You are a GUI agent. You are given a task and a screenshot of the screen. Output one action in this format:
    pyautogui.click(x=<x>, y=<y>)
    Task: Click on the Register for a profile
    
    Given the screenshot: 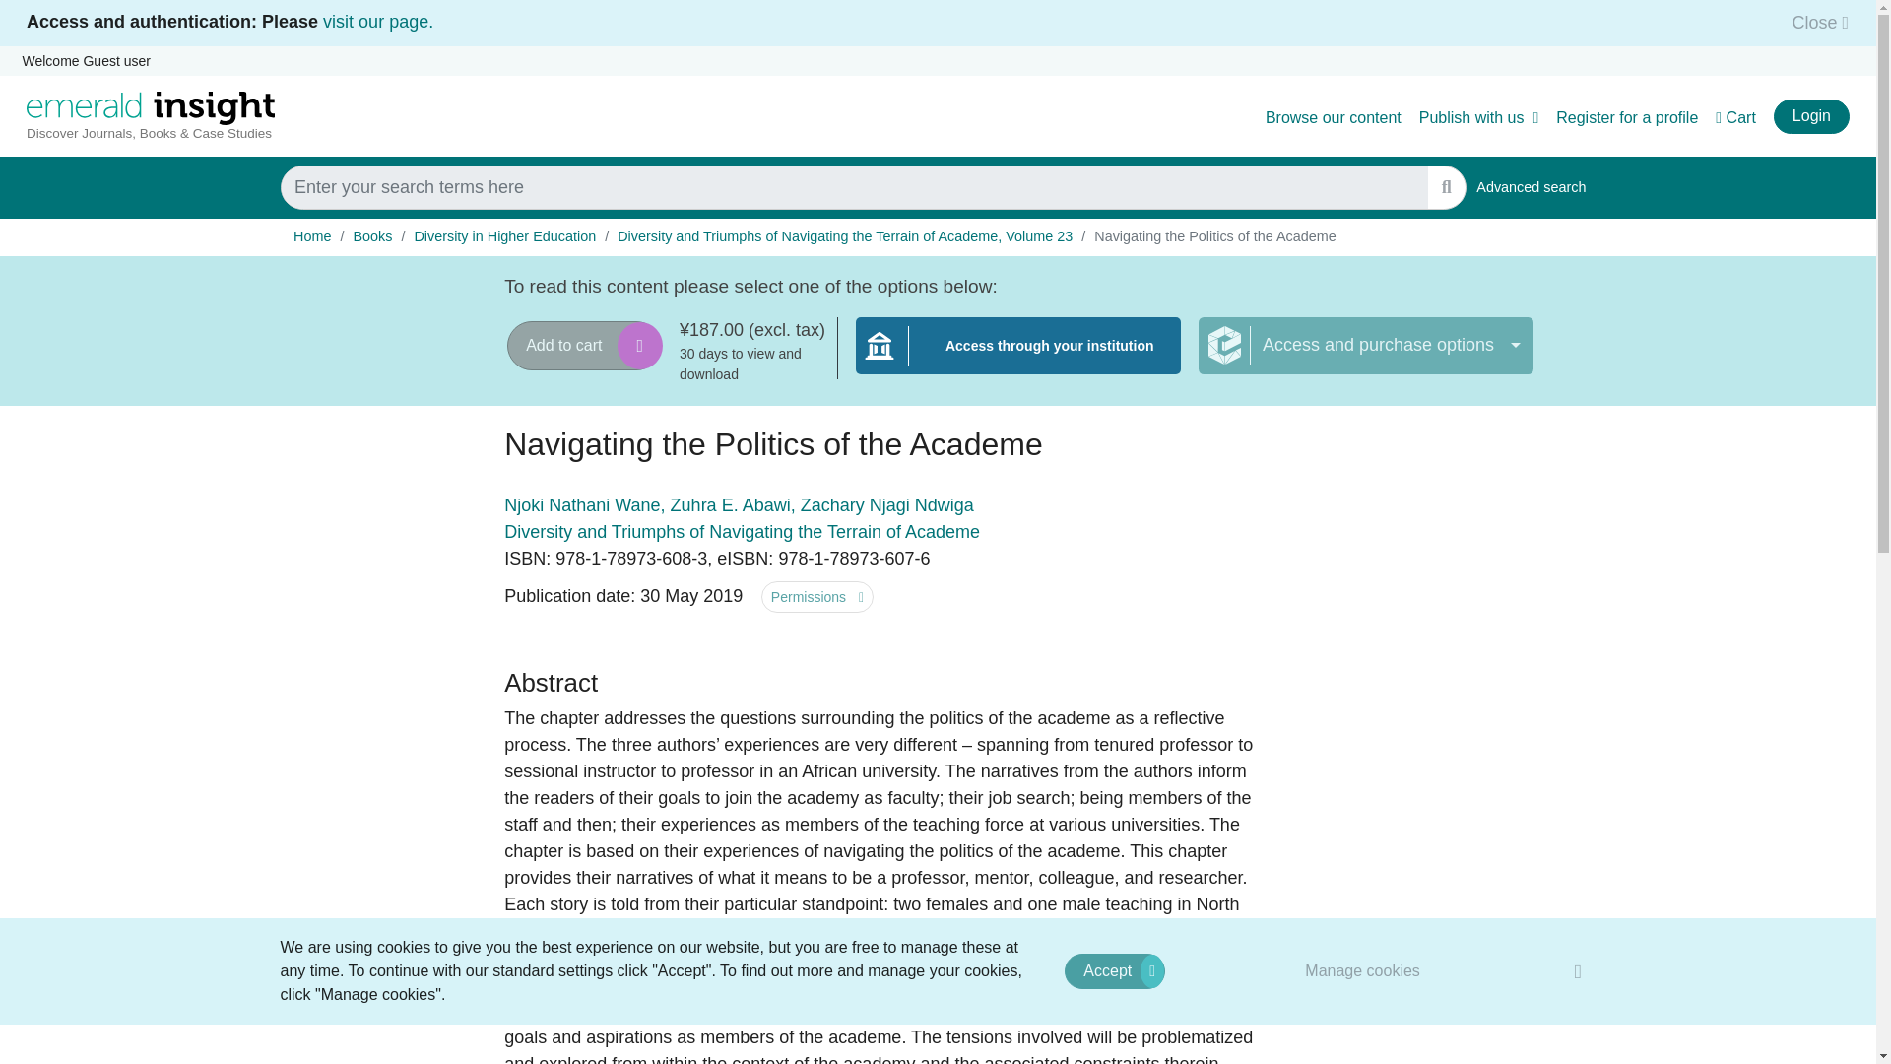 What is the action you would take?
    pyautogui.click(x=1627, y=118)
    